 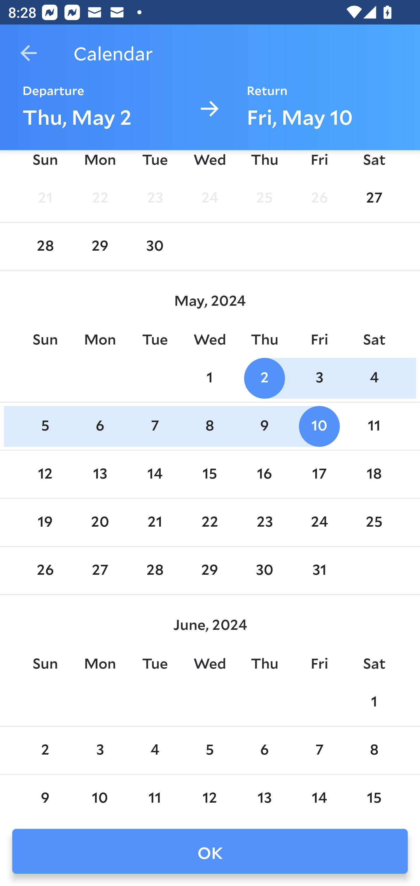 What do you see at coordinates (374, 474) in the screenshot?
I see `18` at bounding box center [374, 474].